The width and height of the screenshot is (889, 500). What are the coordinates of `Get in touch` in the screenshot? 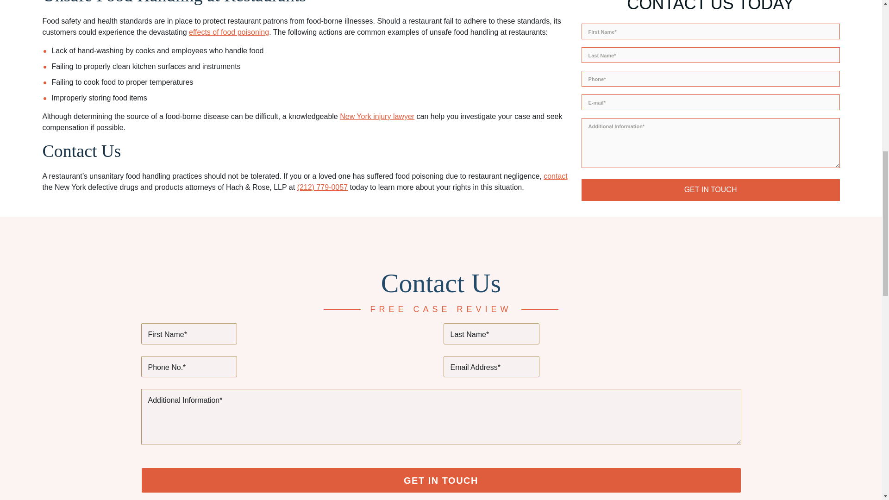 It's located at (710, 61).